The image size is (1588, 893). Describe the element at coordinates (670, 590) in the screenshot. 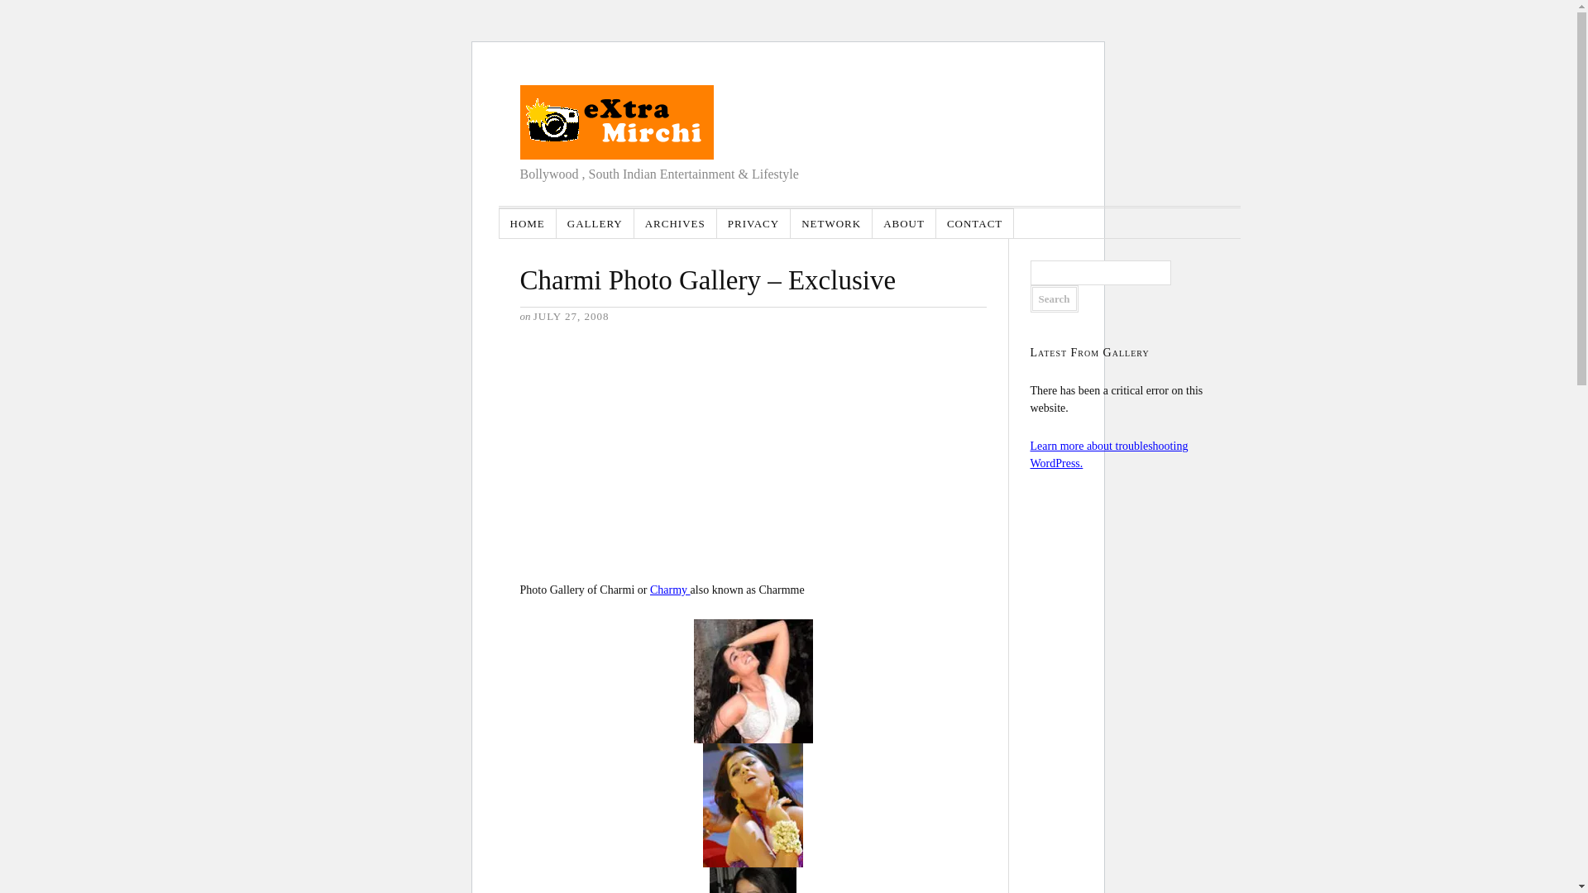

I see `Charmy` at that location.